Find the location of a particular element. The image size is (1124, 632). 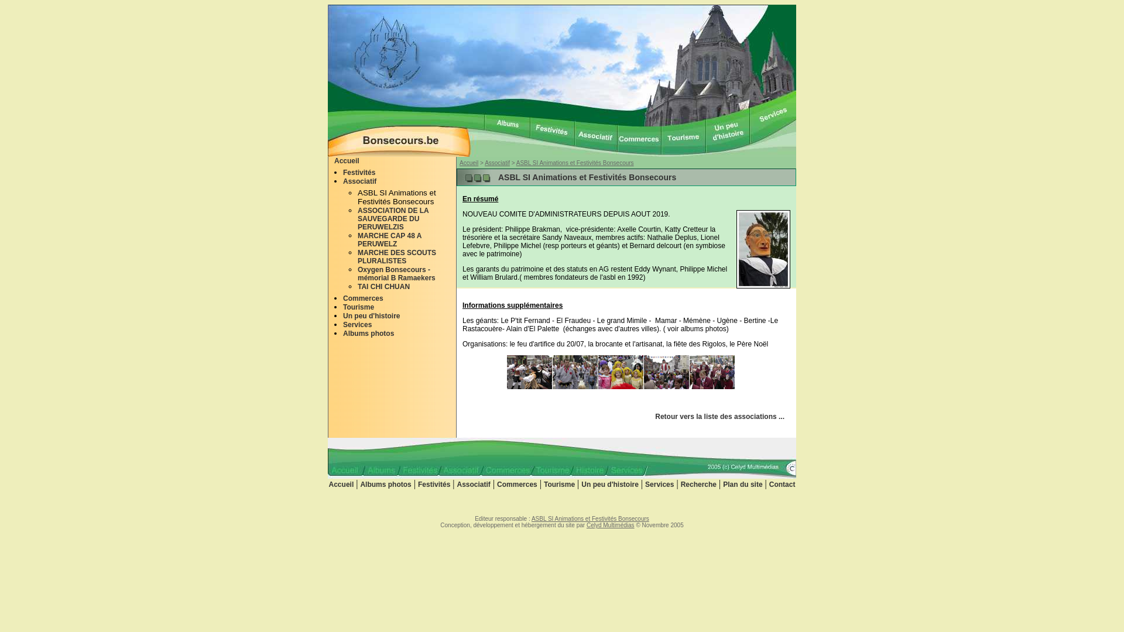

Un peu d'histoire is located at coordinates (610, 485).